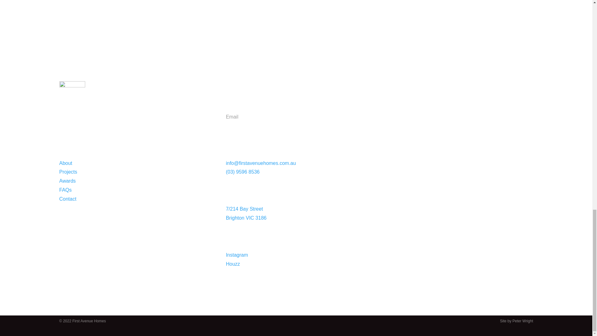  Describe the element at coordinates (236, 255) in the screenshot. I see `Instagram` at that location.